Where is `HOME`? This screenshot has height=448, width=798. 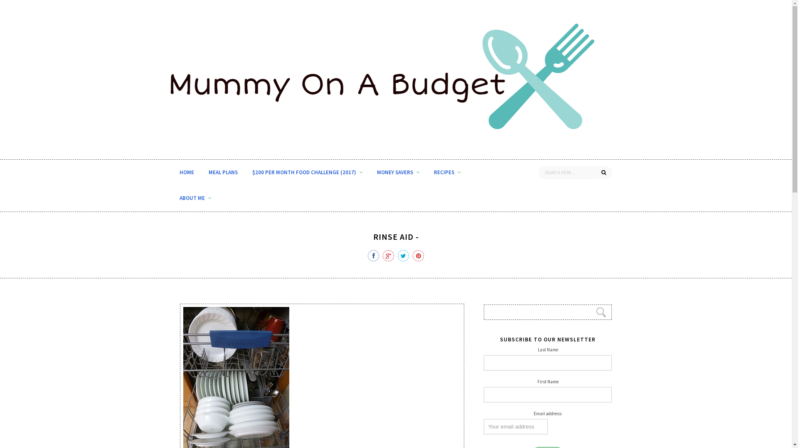
HOME is located at coordinates (186, 173).